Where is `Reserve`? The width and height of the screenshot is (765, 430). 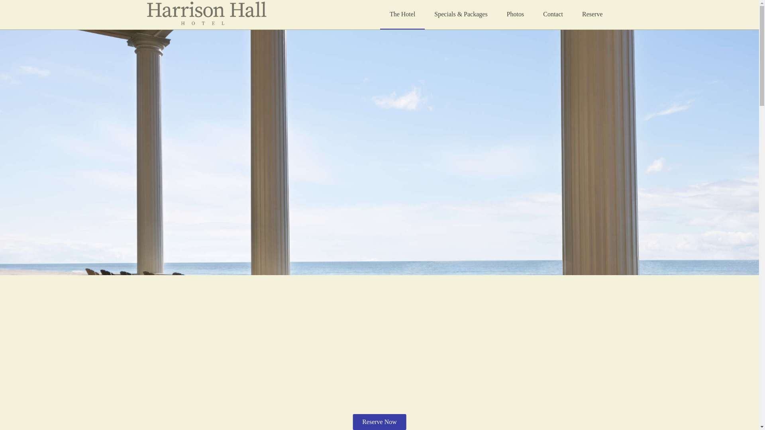 Reserve is located at coordinates (592, 14).